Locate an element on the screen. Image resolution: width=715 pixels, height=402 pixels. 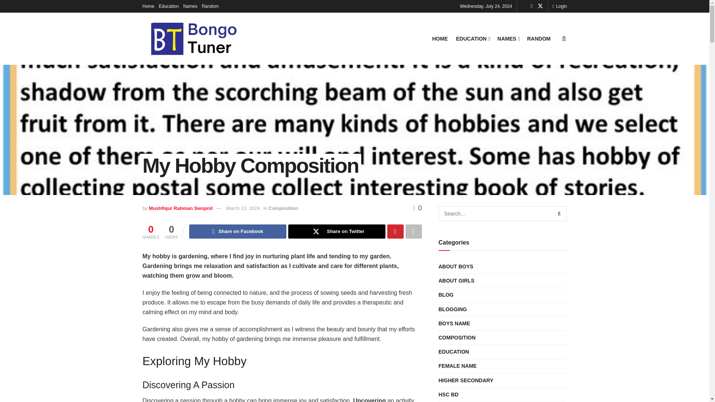
Login is located at coordinates (559, 6).